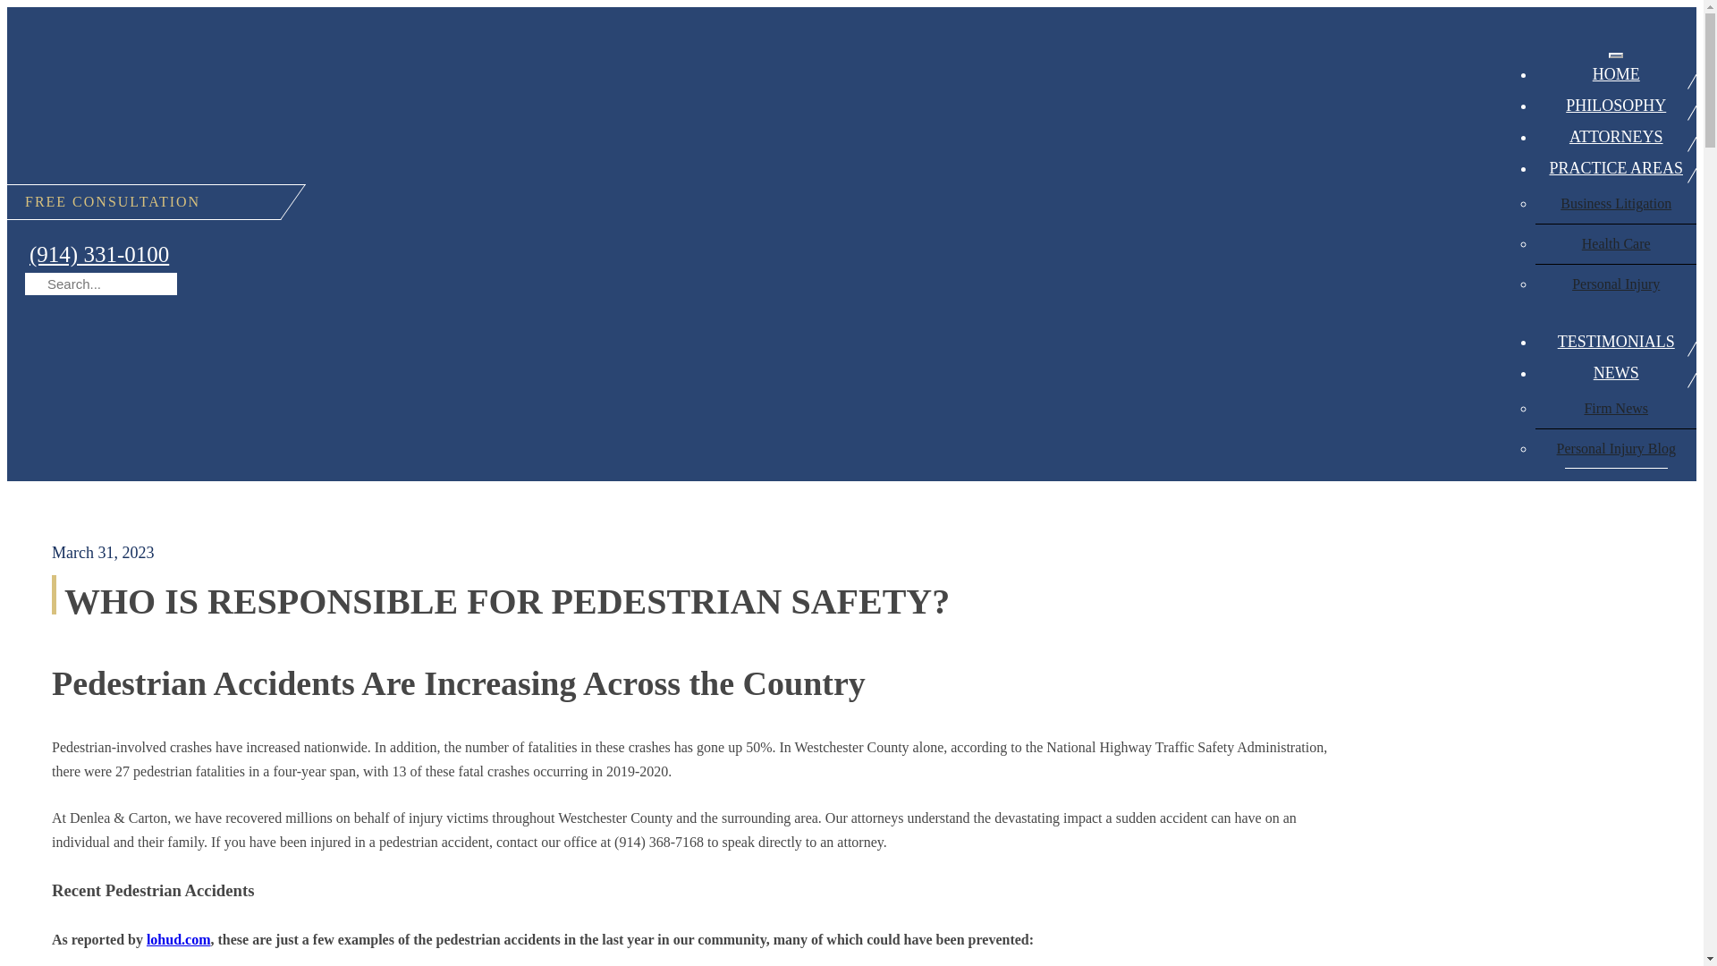 This screenshot has height=966, width=1717. I want to click on TESTIMONIALS, so click(1615, 342).